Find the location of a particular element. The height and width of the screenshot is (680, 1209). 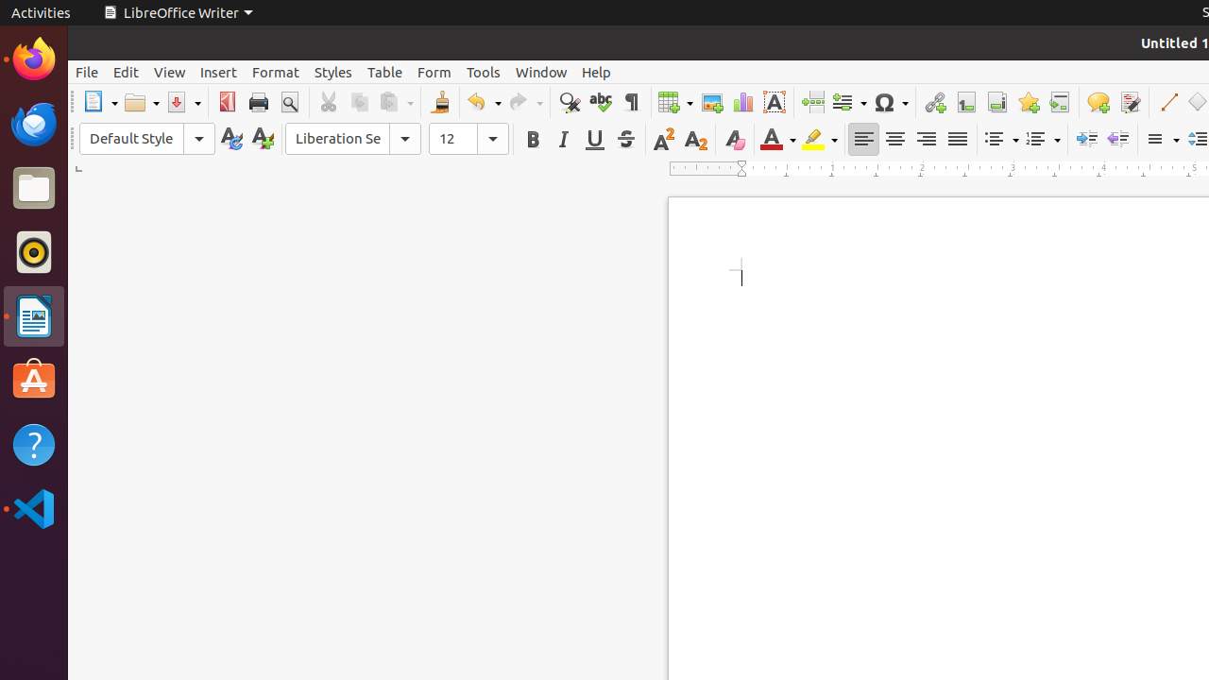

Paste is located at coordinates (396, 102).